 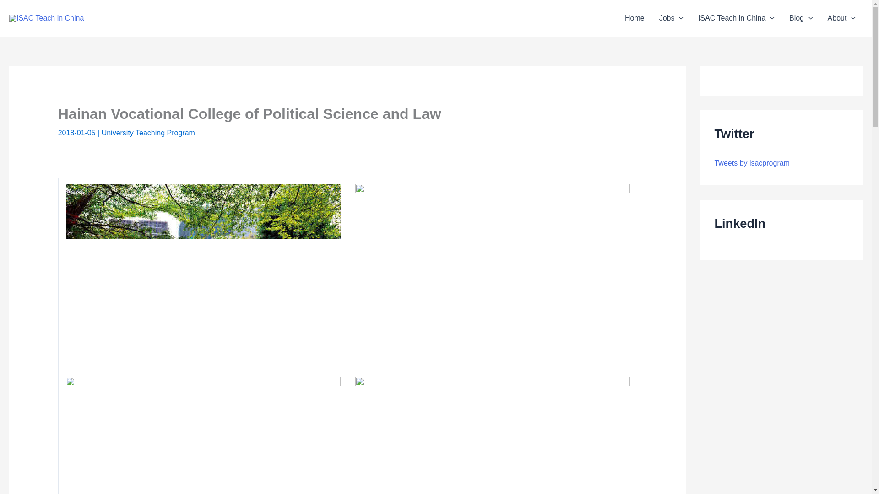 I want to click on Jobs, so click(x=671, y=18).